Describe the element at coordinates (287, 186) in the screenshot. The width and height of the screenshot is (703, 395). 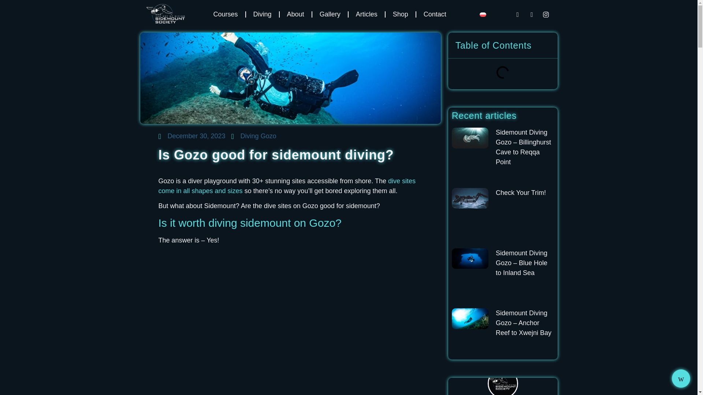
I see `dive sites come in all shapes and sizes` at that location.